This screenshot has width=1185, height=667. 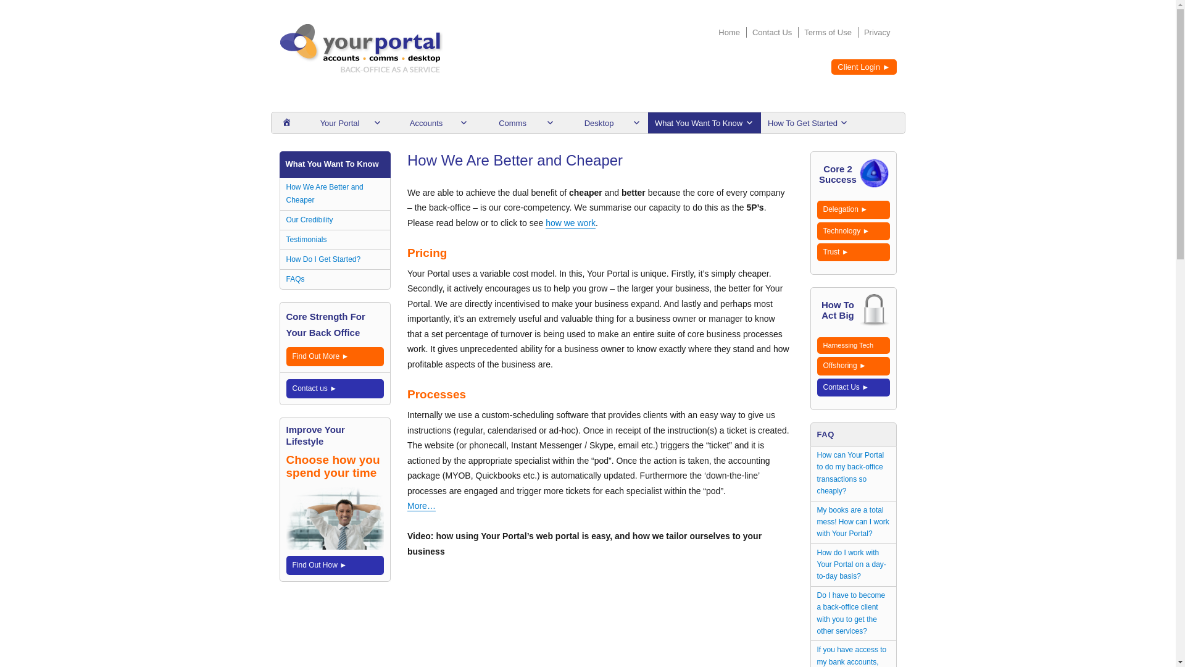 I want to click on Contact Us, so click(x=773, y=32).